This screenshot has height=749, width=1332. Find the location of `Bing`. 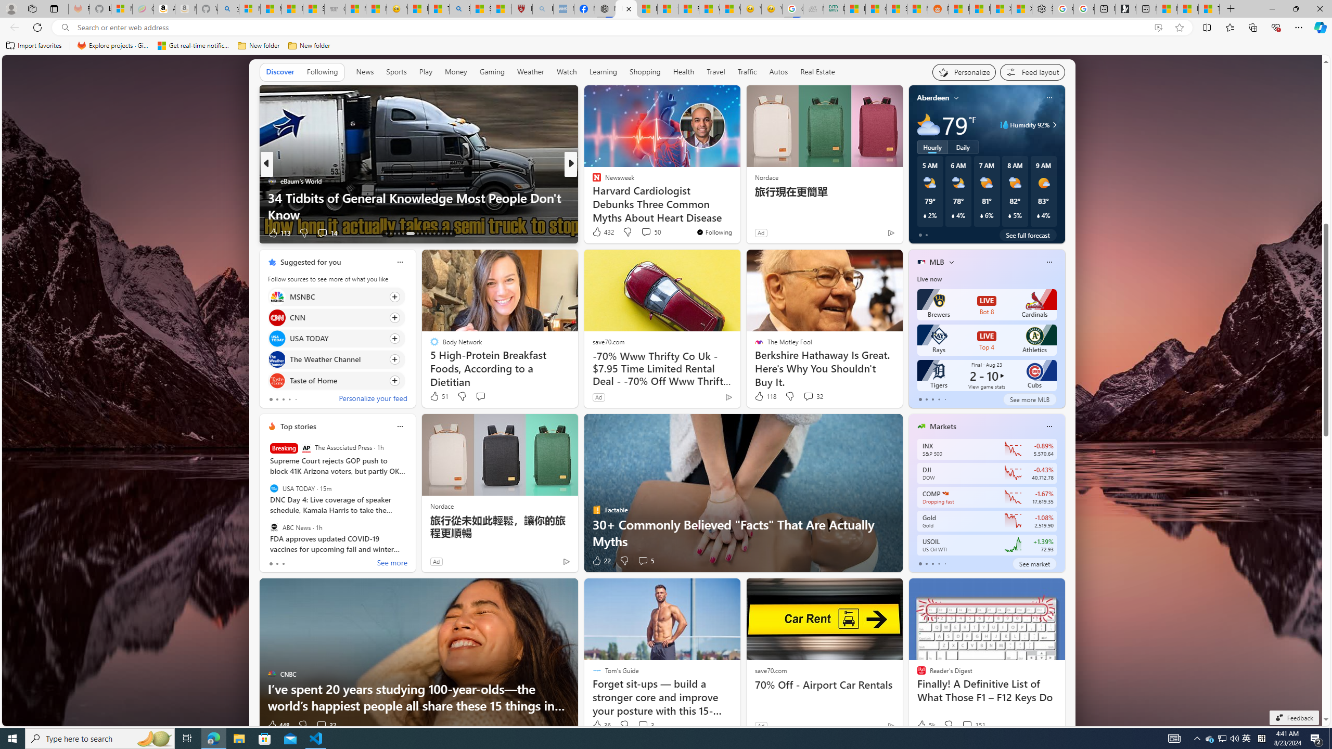

Bing is located at coordinates (459, 9).